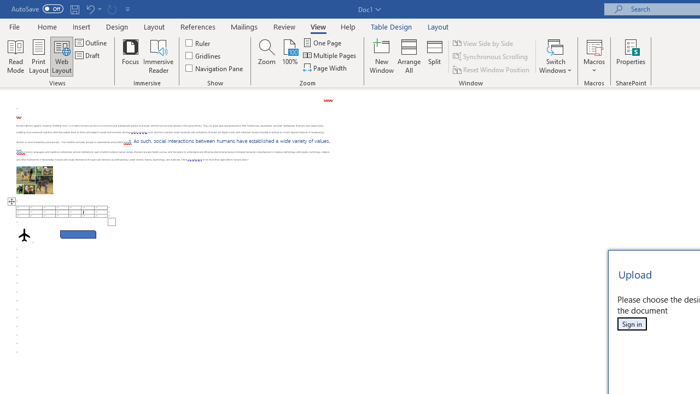  What do you see at coordinates (198, 43) in the screenshot?
I see `Ruler` at bounding box center [198, 43].